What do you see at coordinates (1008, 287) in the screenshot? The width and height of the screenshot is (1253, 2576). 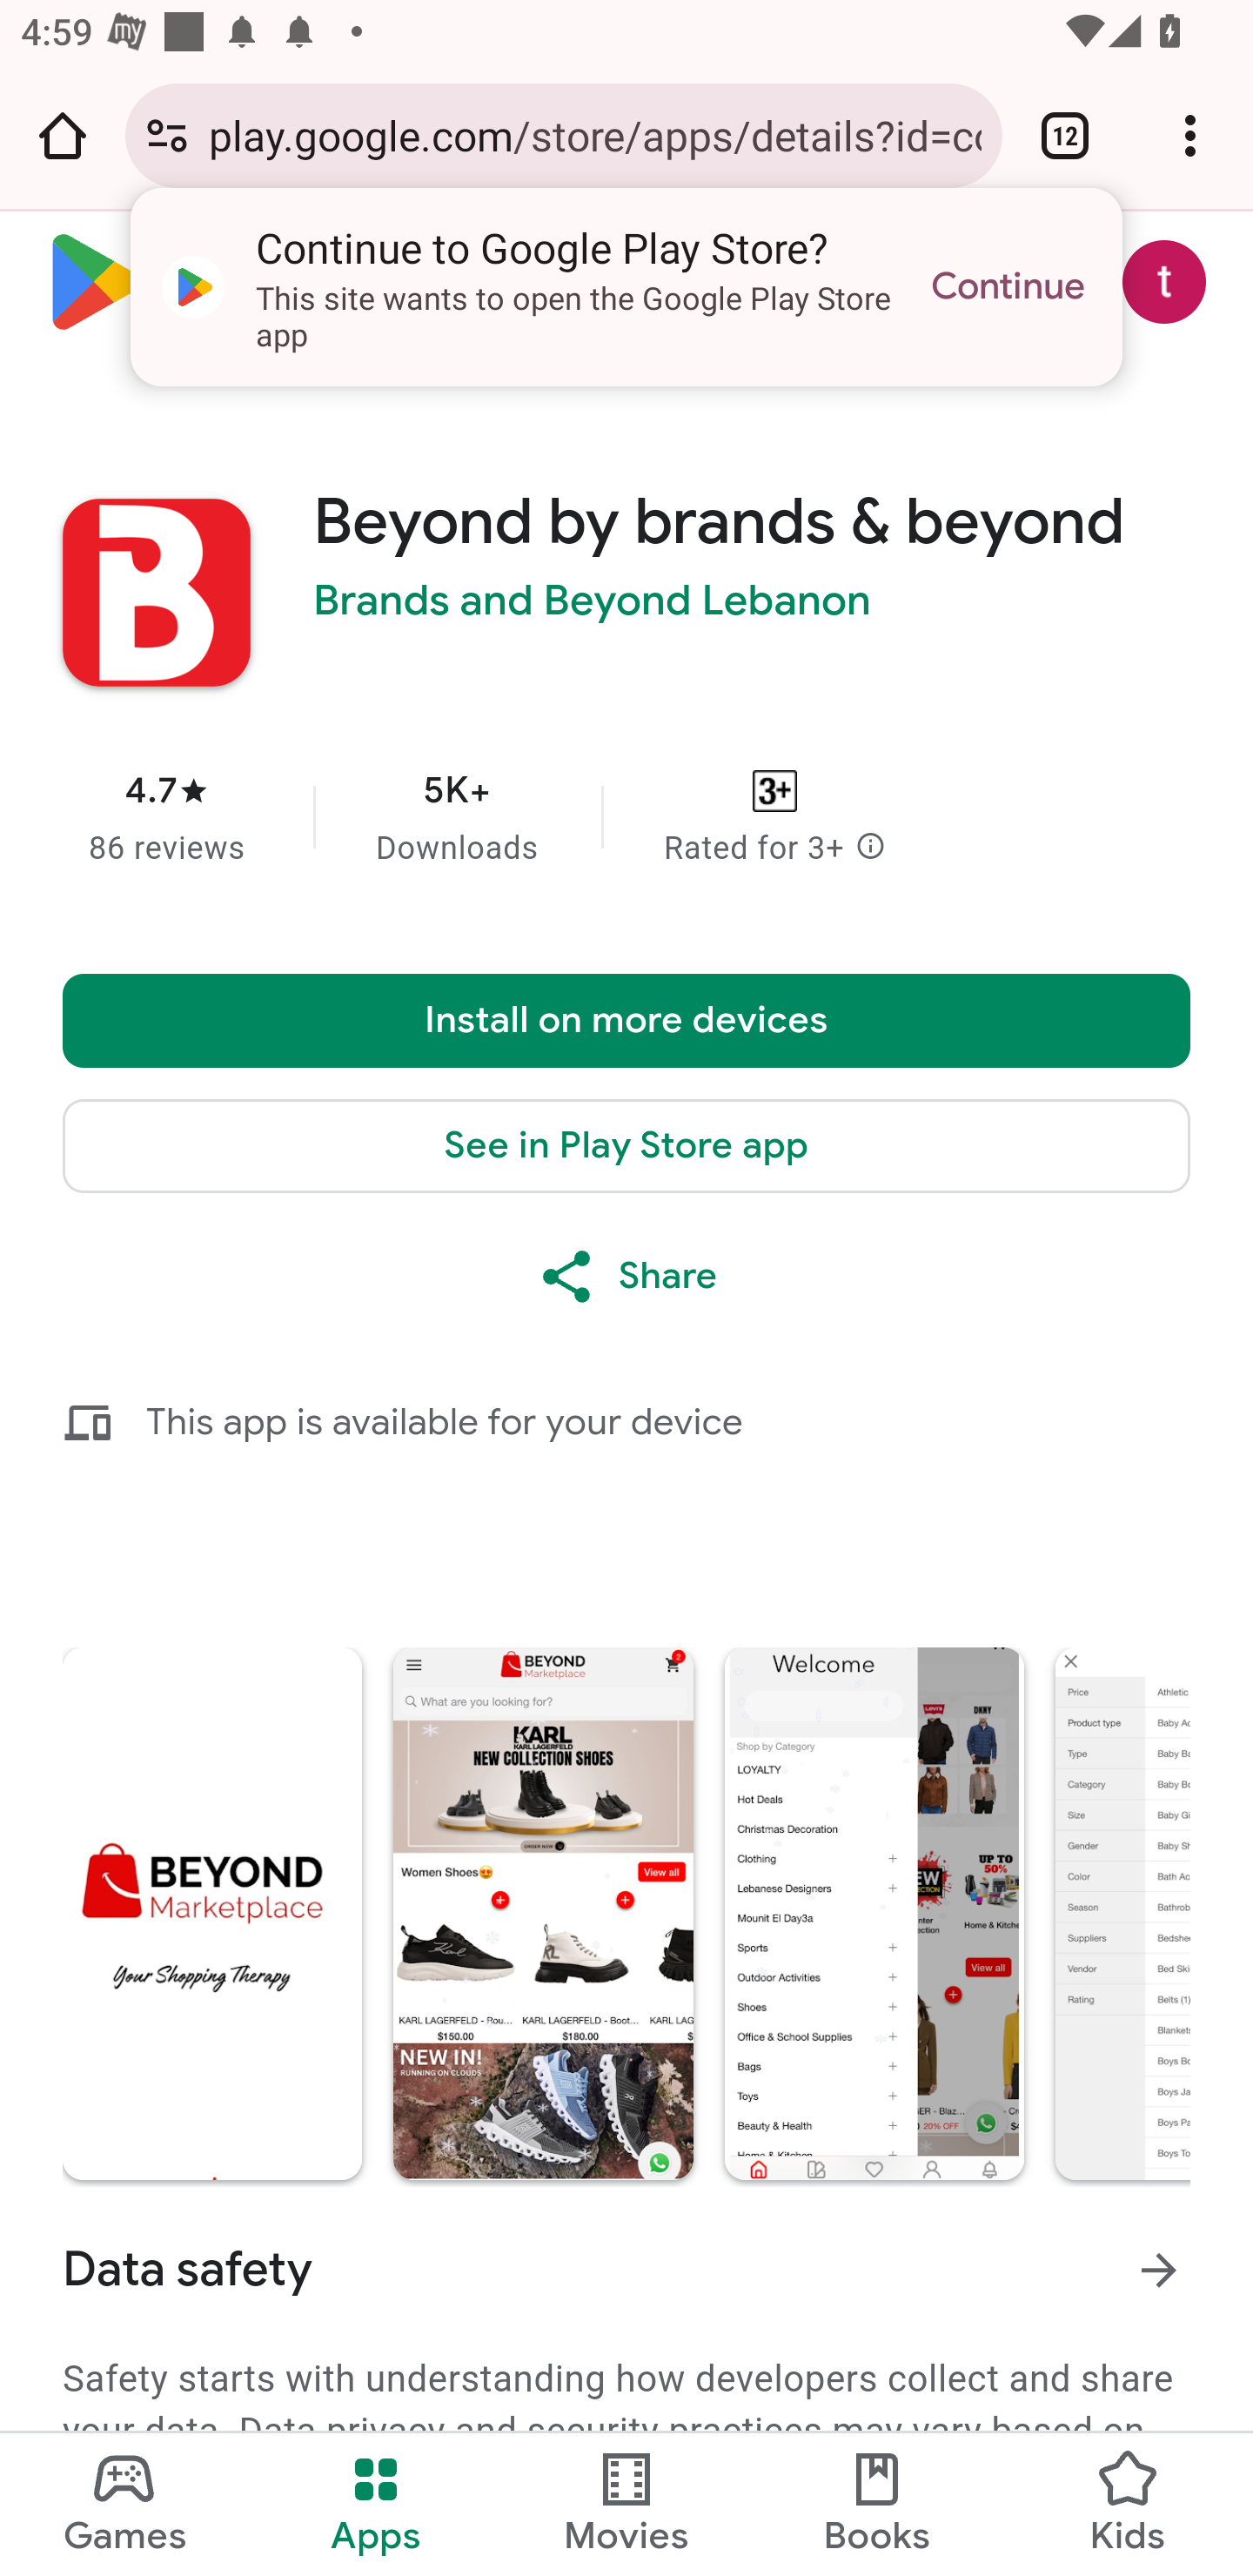 I see `Continue` at bounding box center [1008, 287].